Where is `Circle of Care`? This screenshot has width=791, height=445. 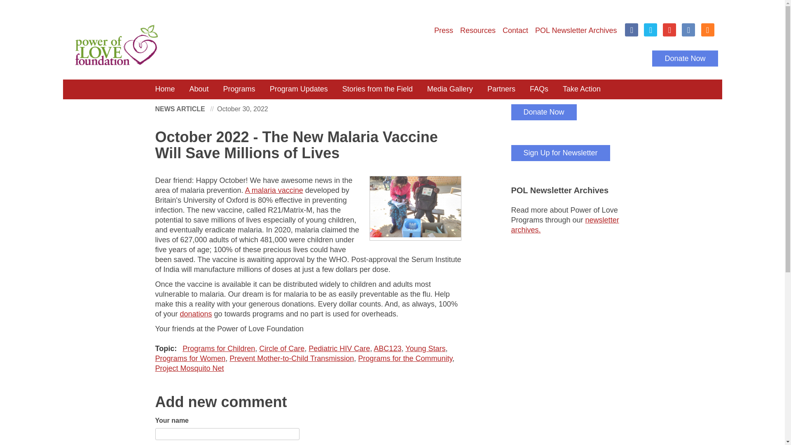
Circle of Care is located at coordinates (282, 349).